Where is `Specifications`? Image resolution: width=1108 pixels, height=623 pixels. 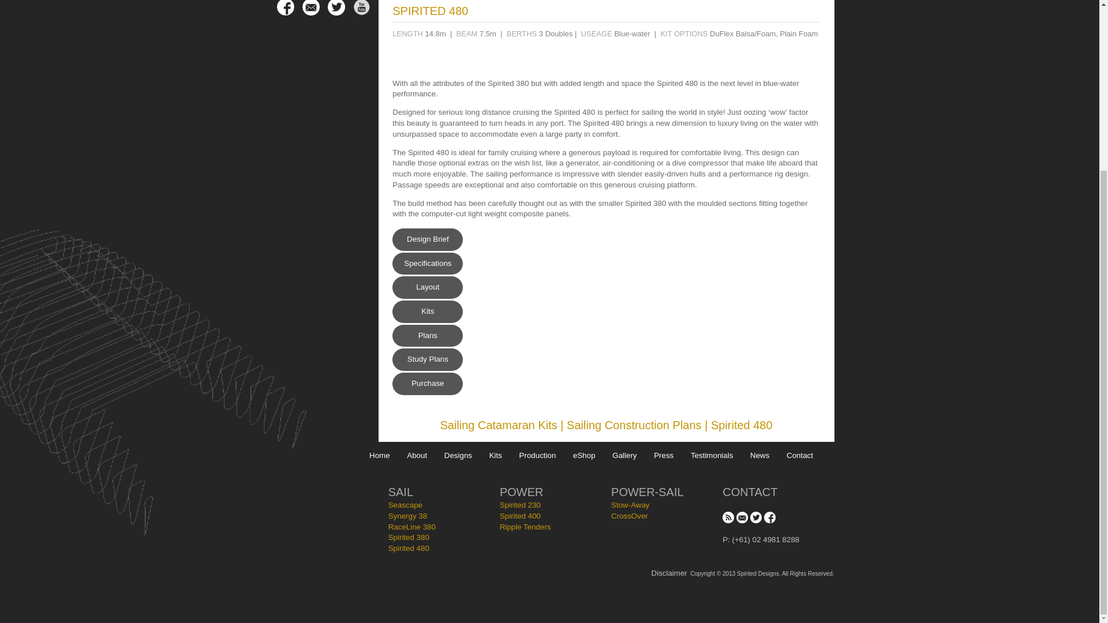
Specifications is located at coordinates (427, 264).